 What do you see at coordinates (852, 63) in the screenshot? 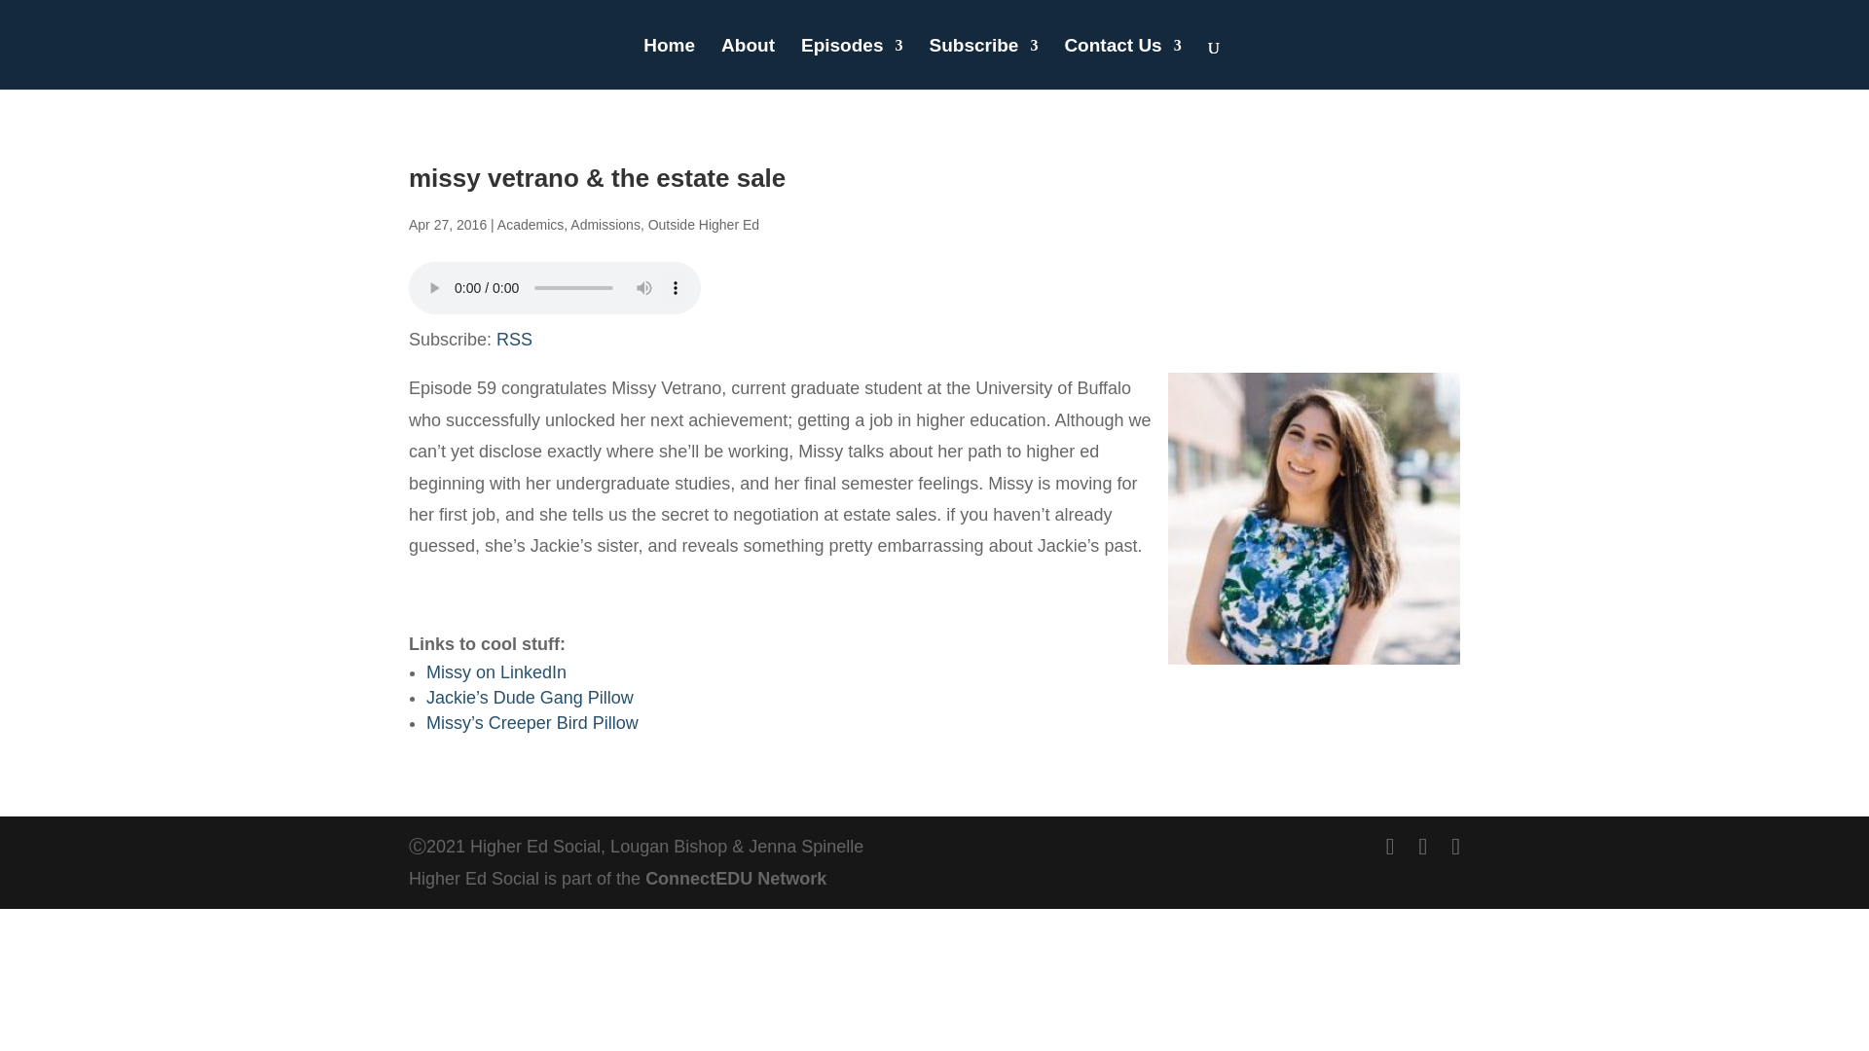
I see `Episodes` at bounding box center [852, 63].